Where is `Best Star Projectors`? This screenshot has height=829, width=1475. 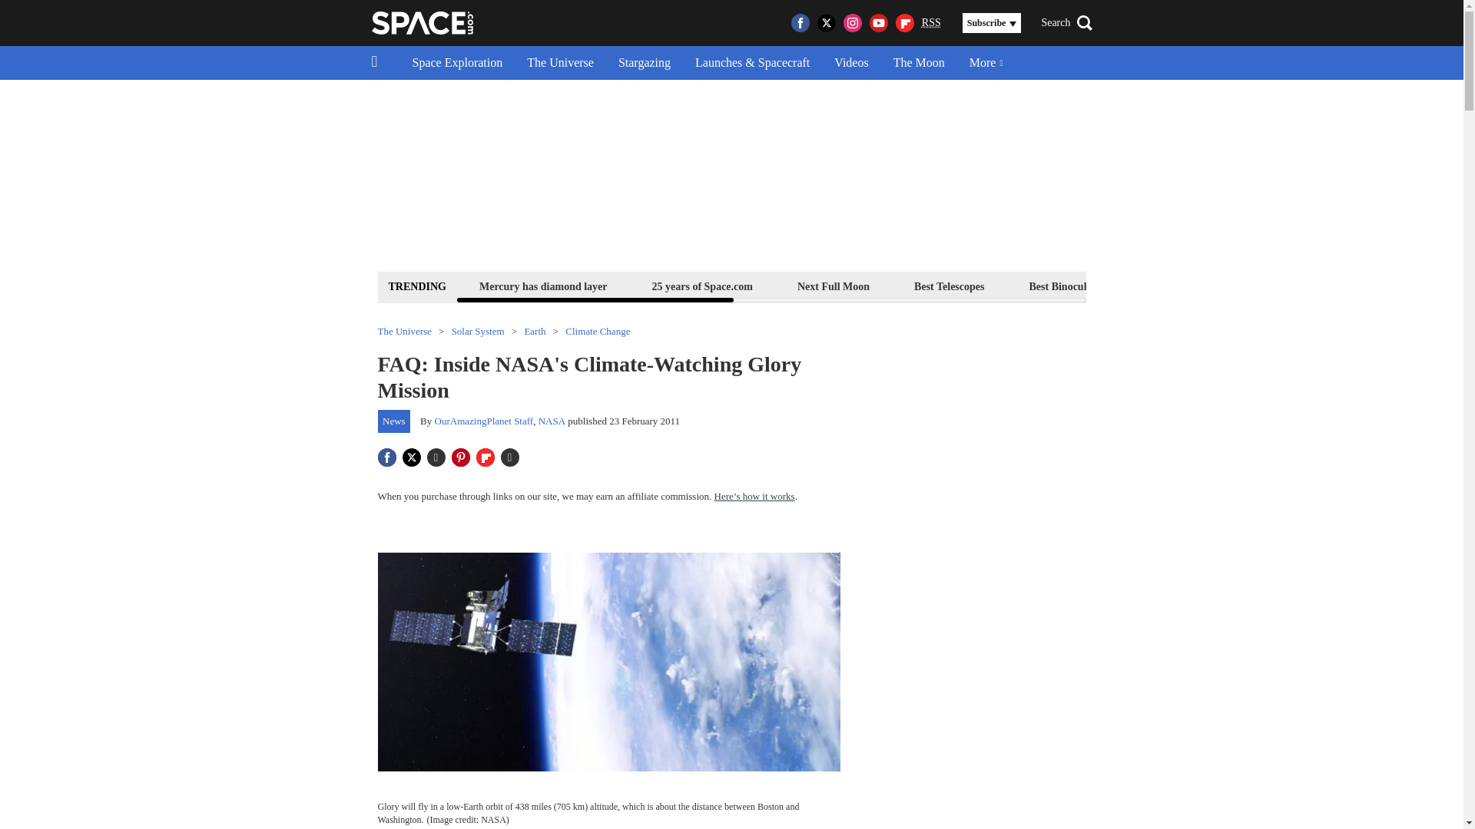 Best Star Projectors is located at coordinates (1192, 286).